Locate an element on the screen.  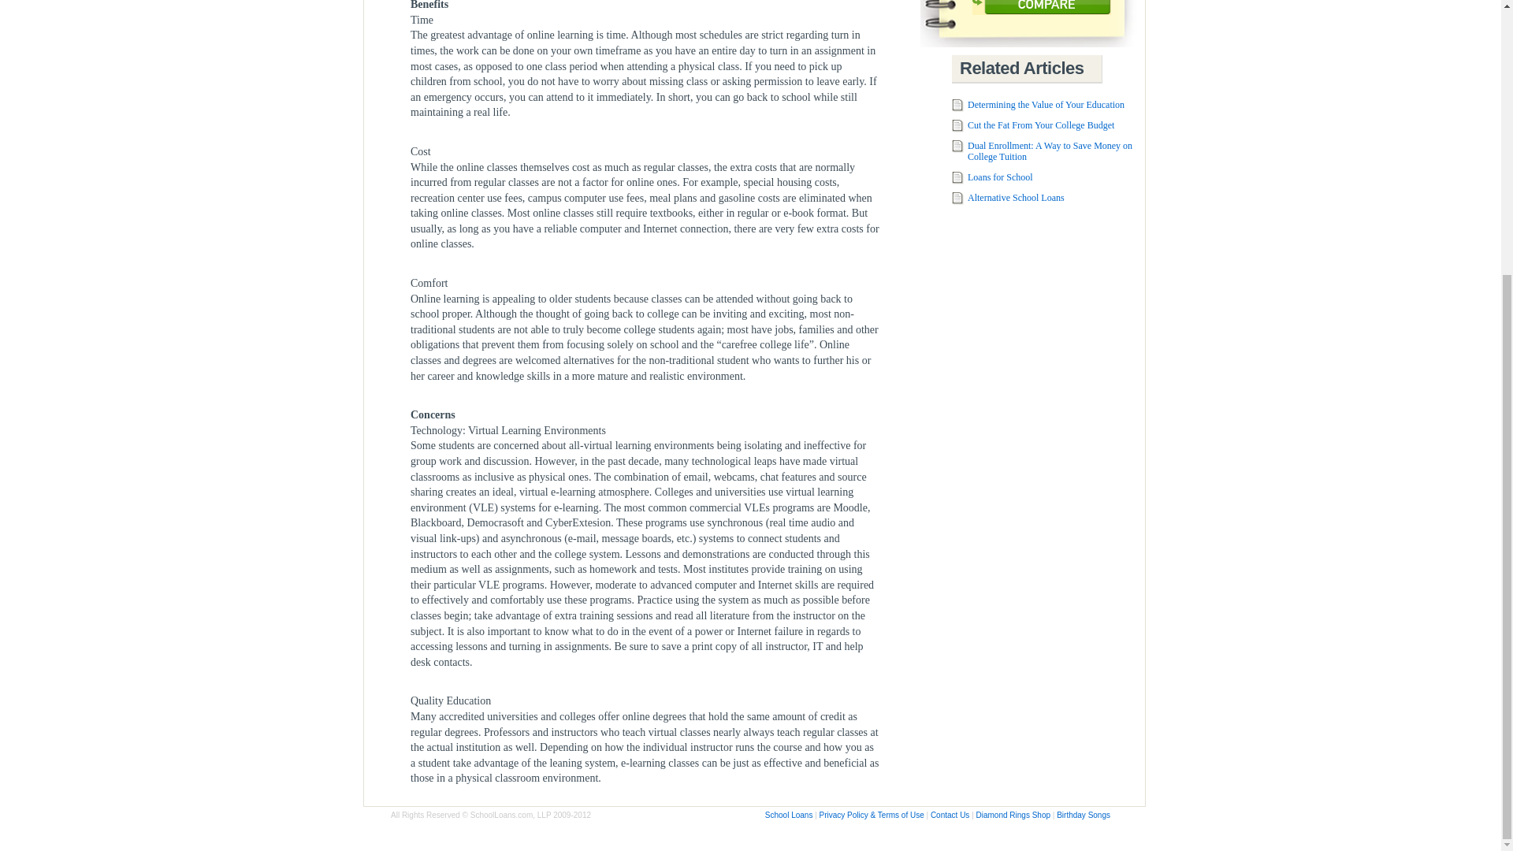
August 5, 2010 is located at coordinates (1046, 105).